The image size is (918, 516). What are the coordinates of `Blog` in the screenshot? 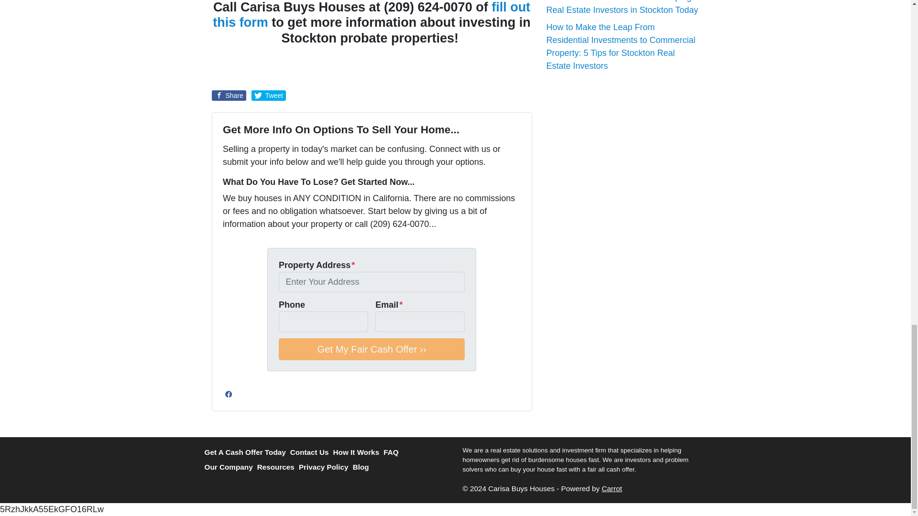 It's located at (363, 467).